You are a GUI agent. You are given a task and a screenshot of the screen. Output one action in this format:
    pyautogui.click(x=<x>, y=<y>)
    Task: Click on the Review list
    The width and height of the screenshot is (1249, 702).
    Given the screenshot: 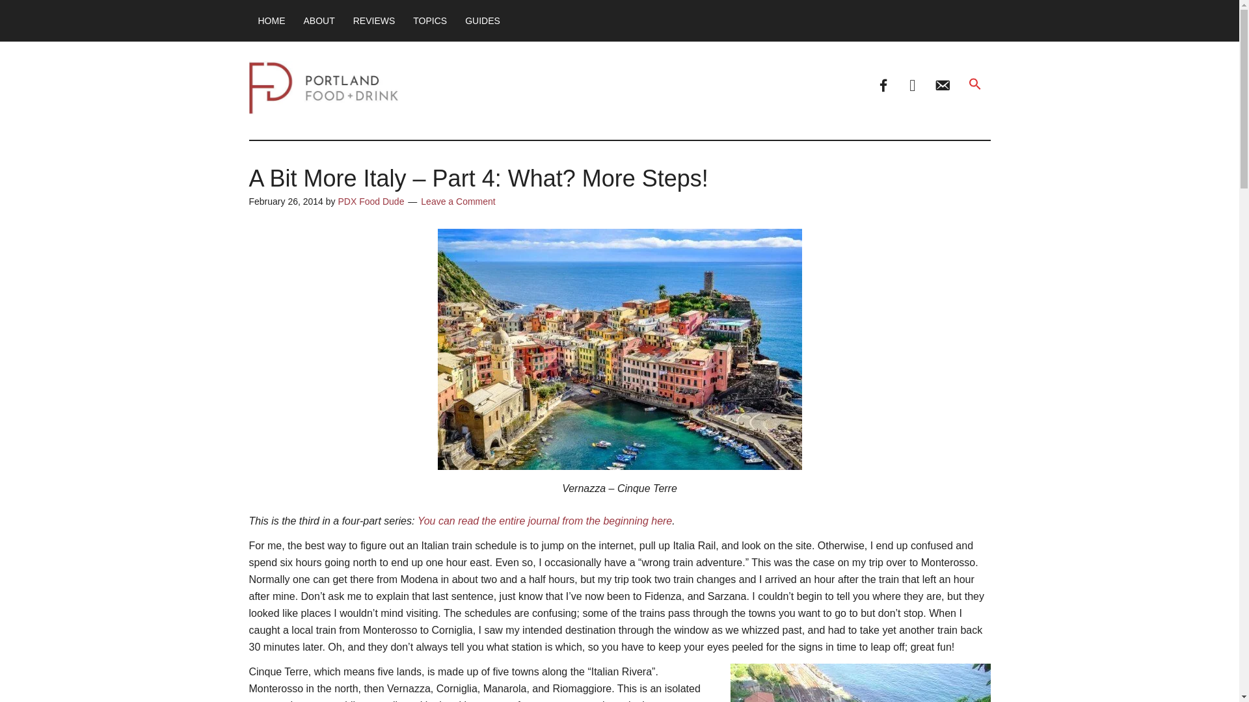 What is the action you would take?
    pyautogui.click(x=375, y=21)
    